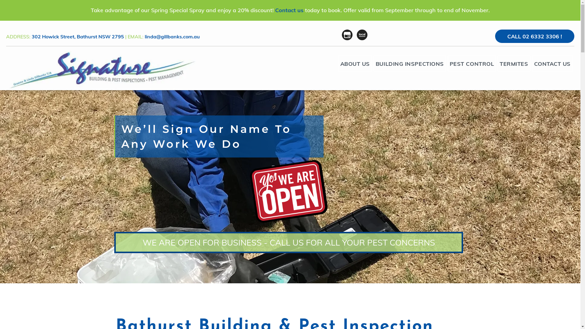 The height and width of the screenshot is (329, 585). What do you see at coordinates (101, 70) in the screenshot?
I see `Pest Control Bathurst` at bounding box center [101, 70].